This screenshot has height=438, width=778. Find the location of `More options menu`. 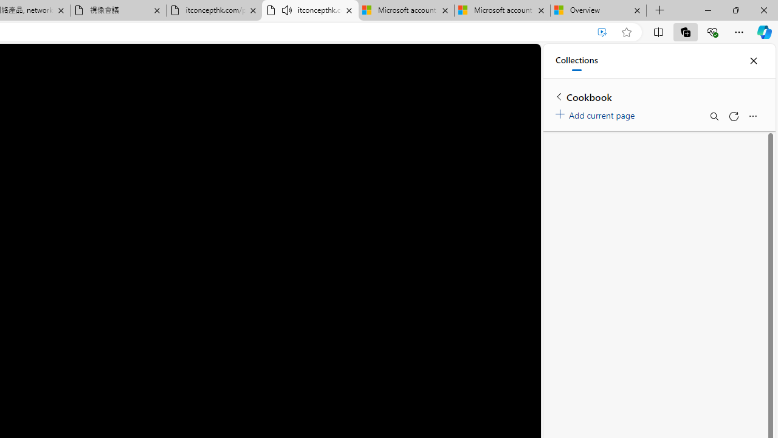

More options menu is located at coordinates (752, 116).